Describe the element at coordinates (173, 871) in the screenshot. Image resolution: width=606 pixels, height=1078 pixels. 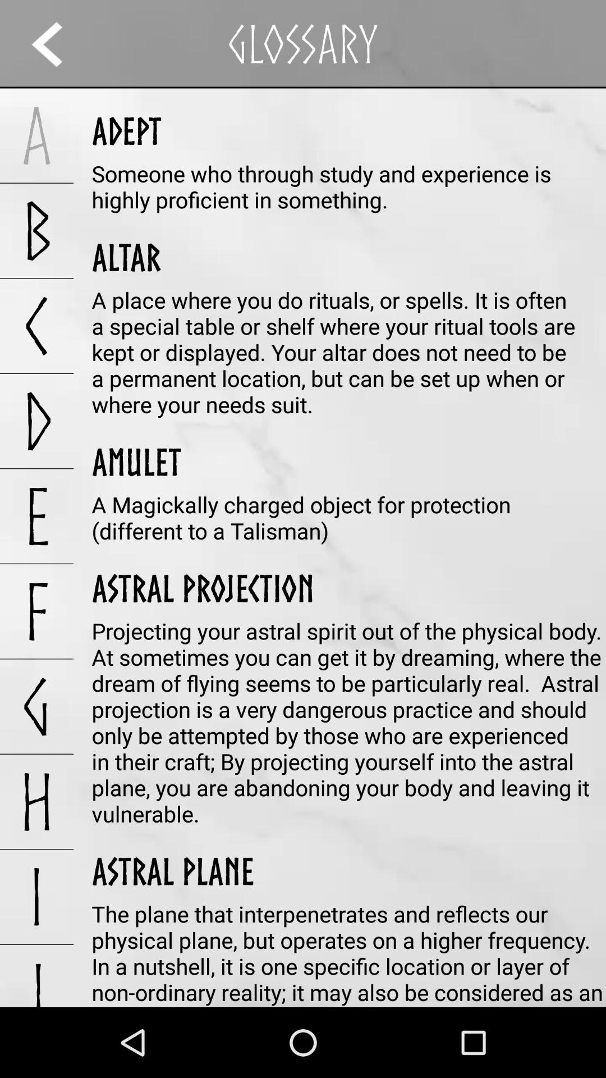
I see `choose icon to the right of the h` at that location.